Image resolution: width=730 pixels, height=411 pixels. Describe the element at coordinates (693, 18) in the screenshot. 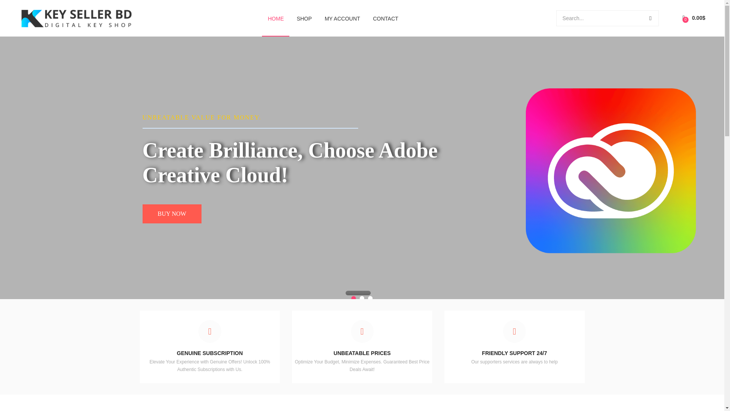

I see `View your shopping cart` at that location.